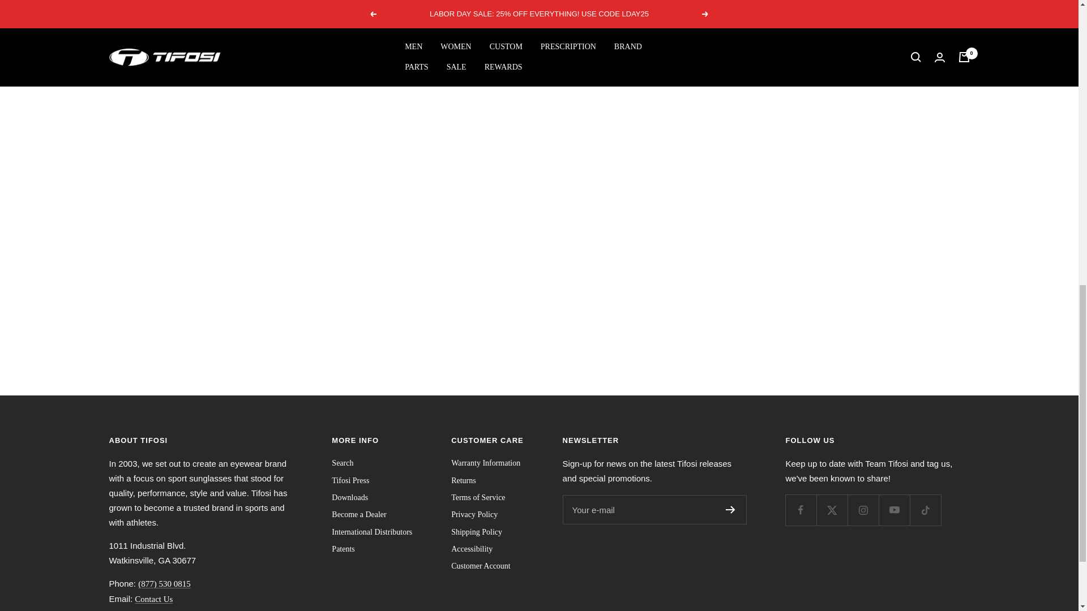 The height and width of the screenshot is (611, 1087). What do you see at coordinates (486, 463) in the screenshot?
I see `press` at bounding box center [486, 463].